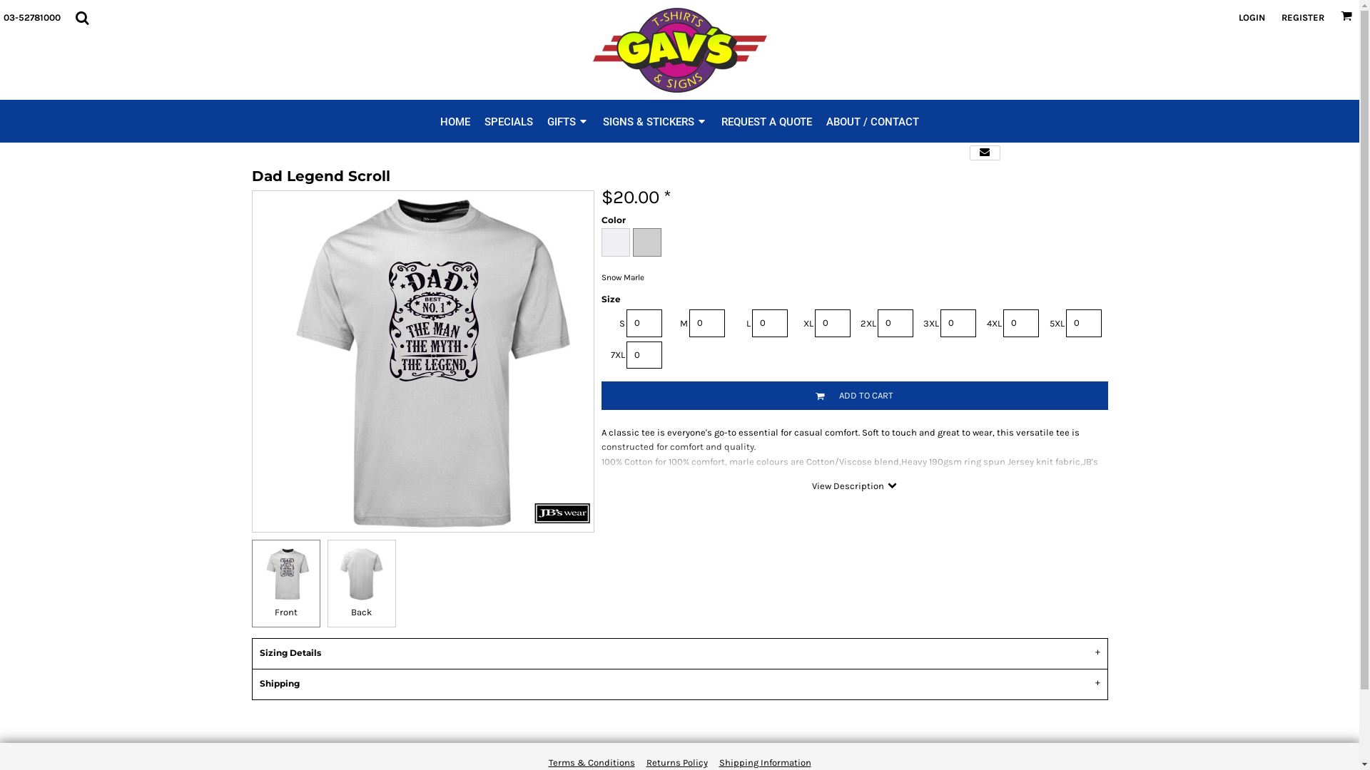 This screenshot has width=1370, height=770. Describe the element at coordinates (1252, 17) in the screenshot. I see `LOGIN` at that location.